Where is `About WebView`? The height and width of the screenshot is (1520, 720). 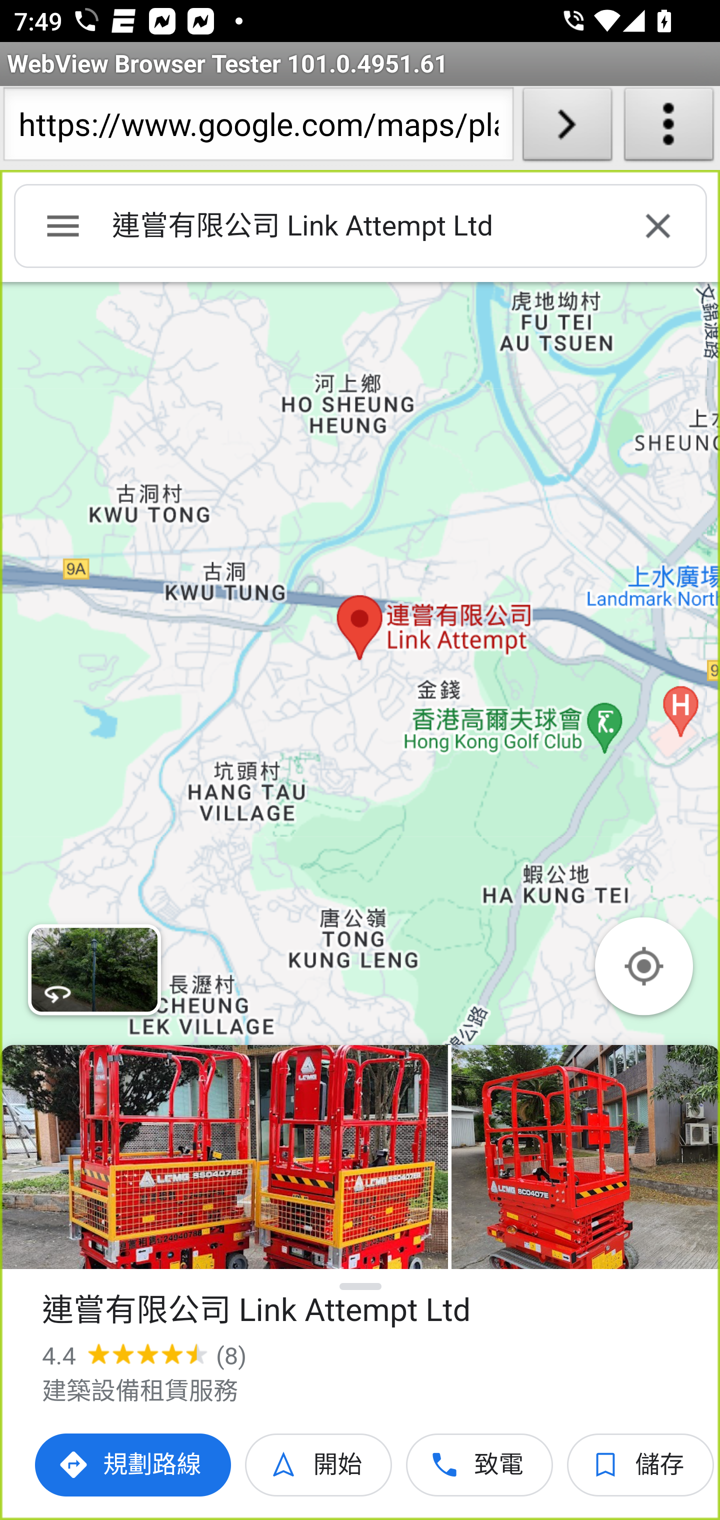
About WebView is located at coordinates (669, 128).